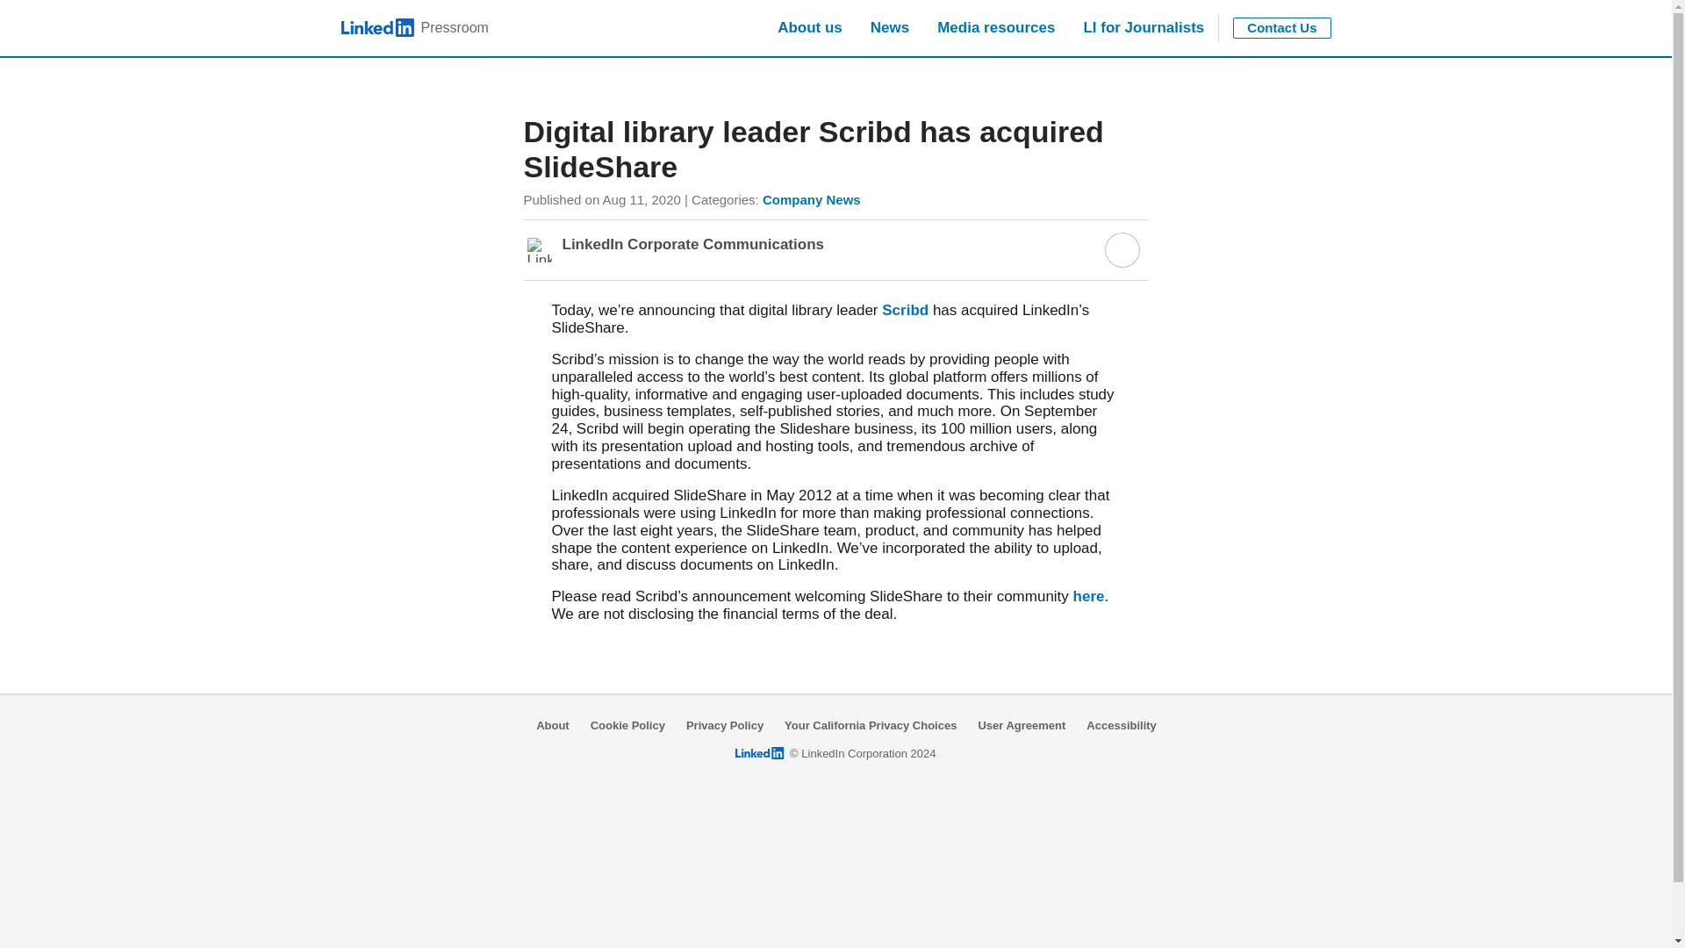 This screenshot has height=948, width=1685. I want to click on Cookie Policy, so click(1122, 725).